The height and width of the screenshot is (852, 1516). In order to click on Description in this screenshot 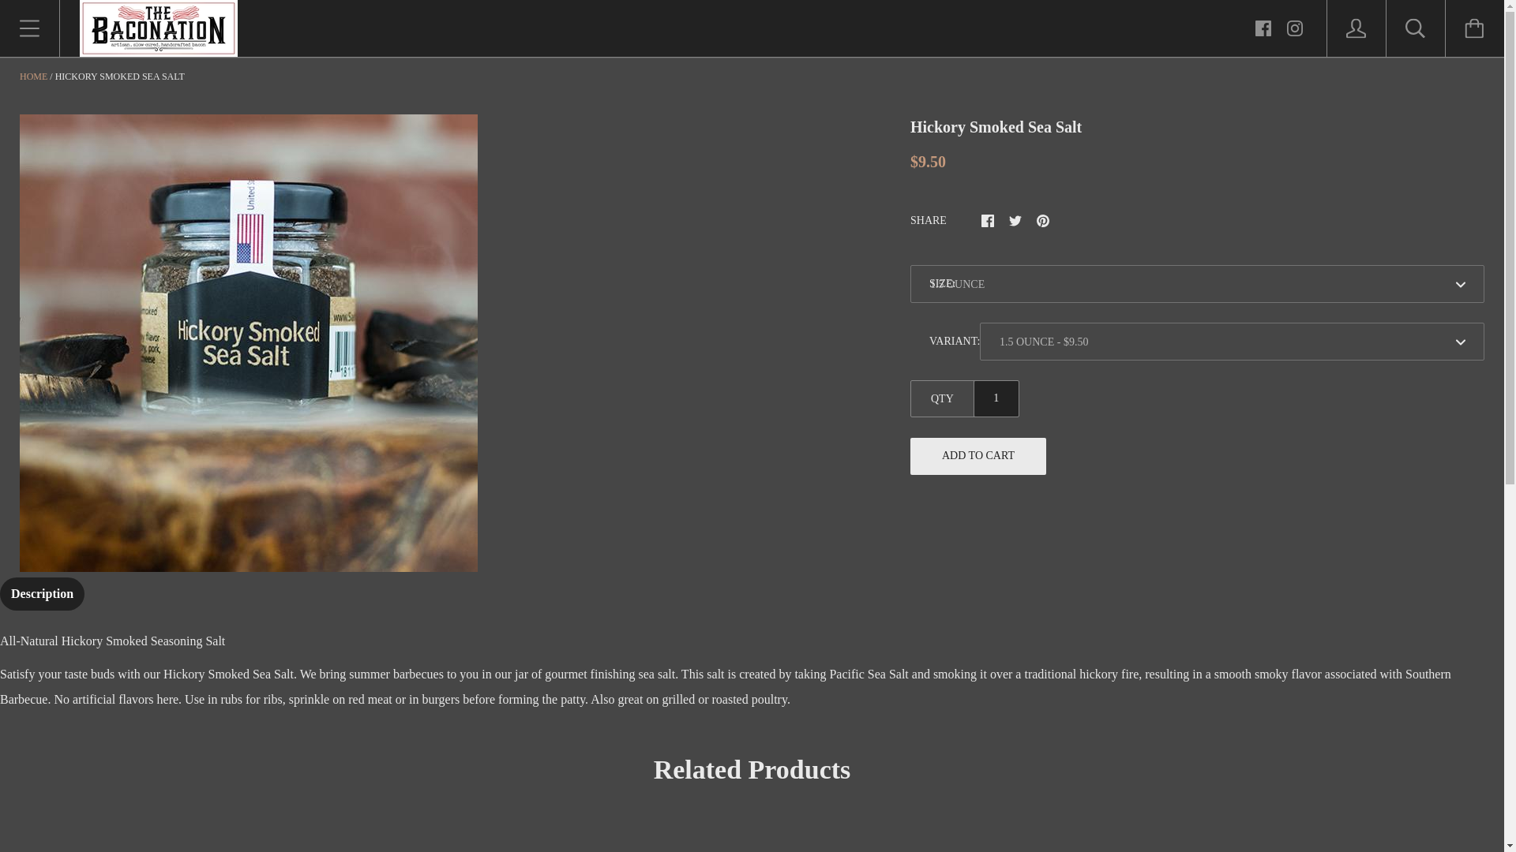, I will do `click(43, 594)`.